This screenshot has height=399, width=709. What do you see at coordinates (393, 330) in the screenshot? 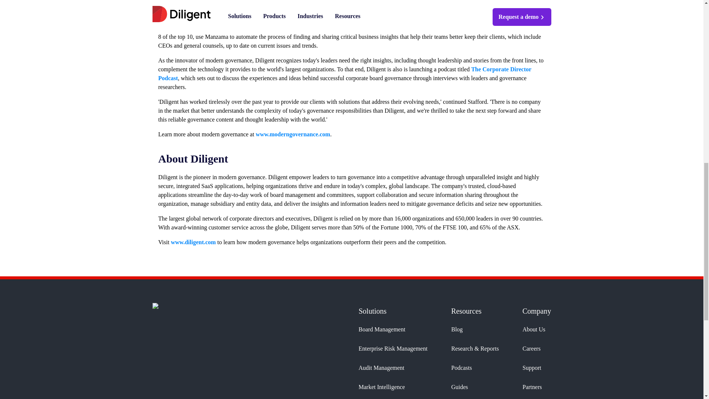
I see `Board Management` at bounding box center [393, 330].